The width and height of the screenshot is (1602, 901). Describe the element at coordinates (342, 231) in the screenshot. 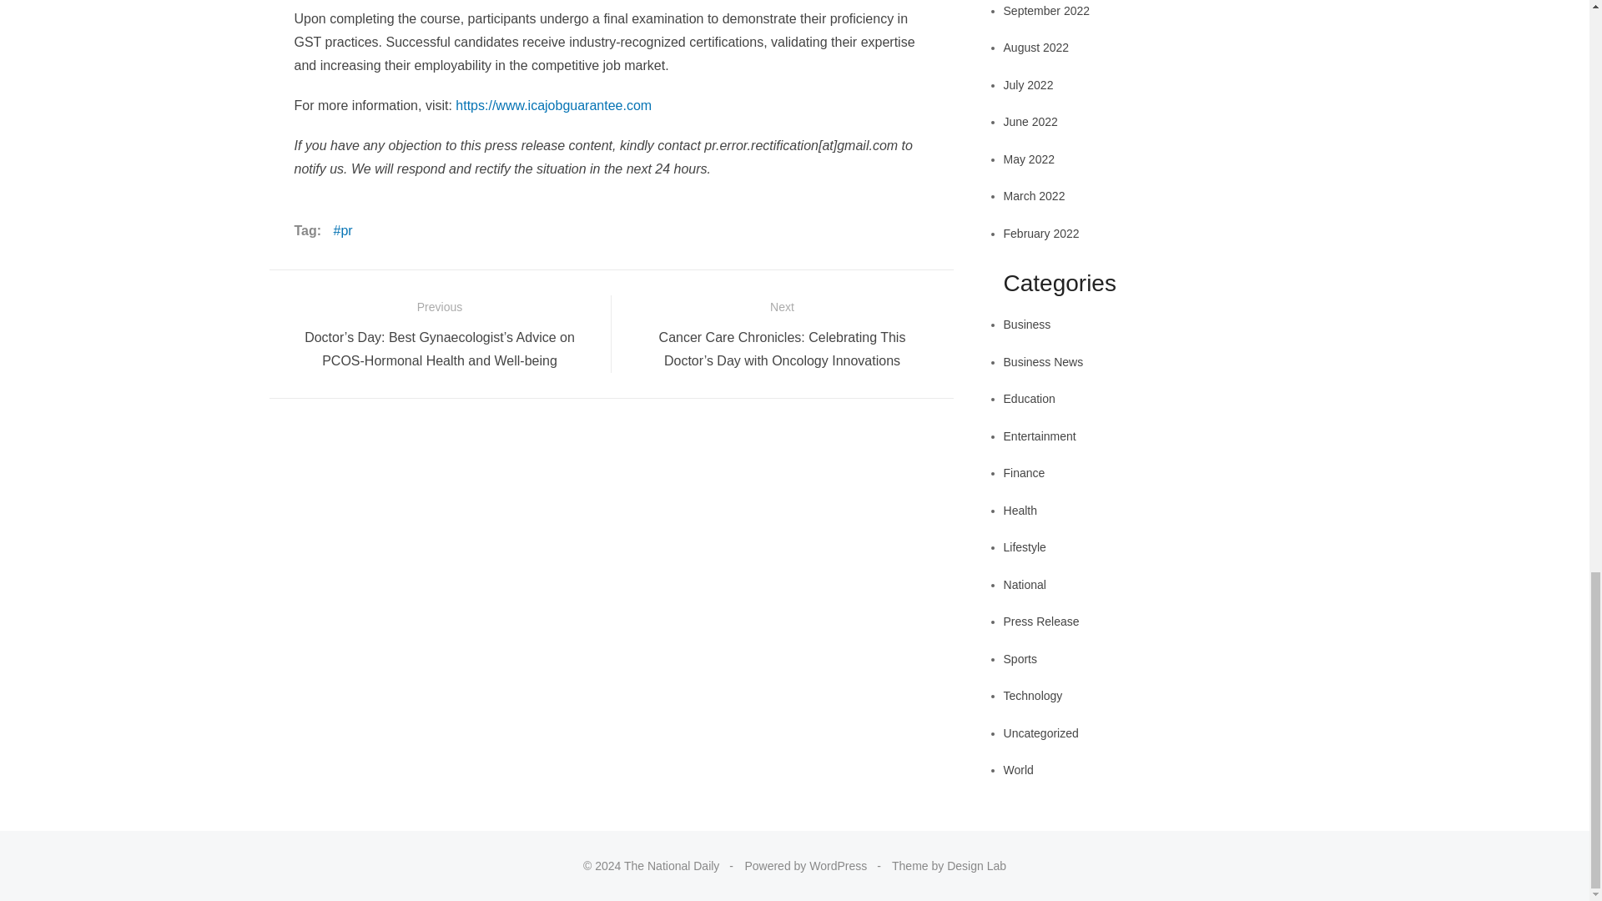

I see `pr` at that location.